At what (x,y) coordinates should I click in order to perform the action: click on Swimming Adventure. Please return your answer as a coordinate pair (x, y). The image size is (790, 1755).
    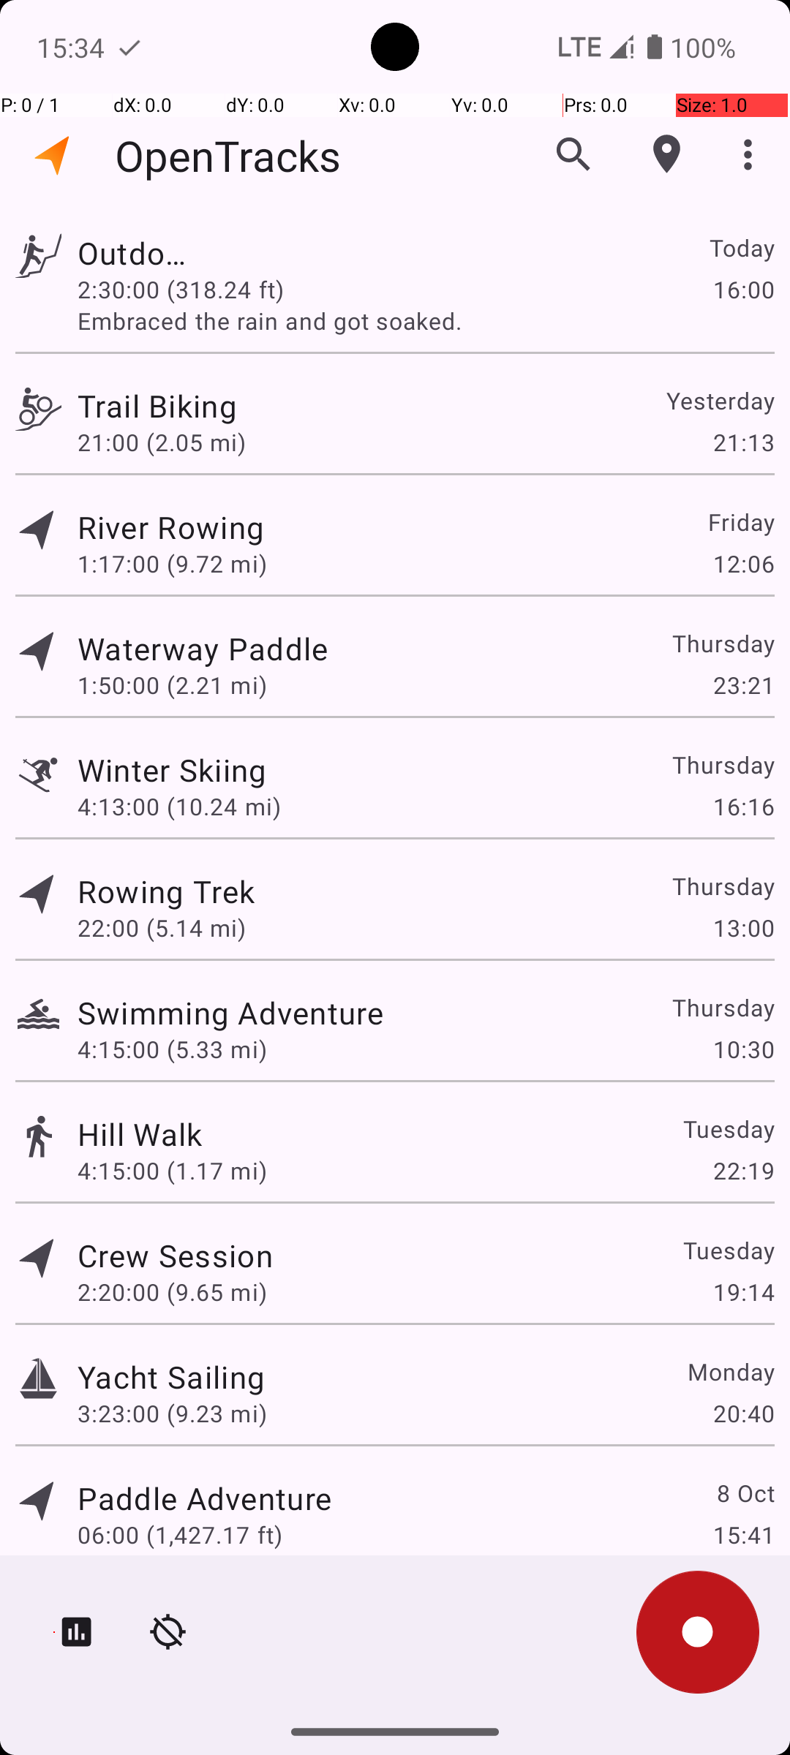
    Looking at the image, I should click on (230, 1012).